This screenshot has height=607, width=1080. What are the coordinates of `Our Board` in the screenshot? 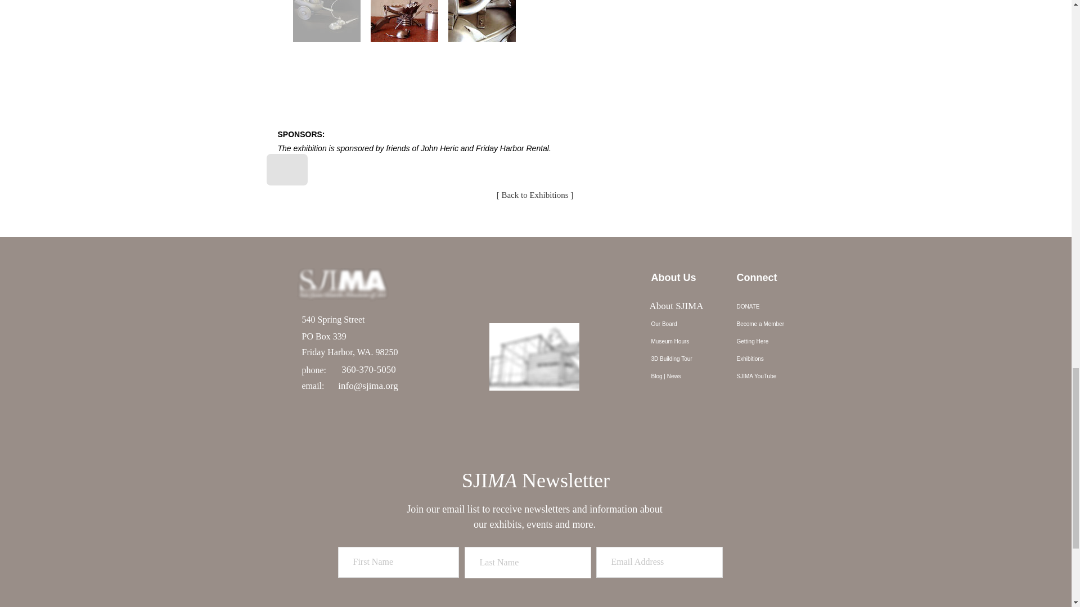 It's located at (687, 324).